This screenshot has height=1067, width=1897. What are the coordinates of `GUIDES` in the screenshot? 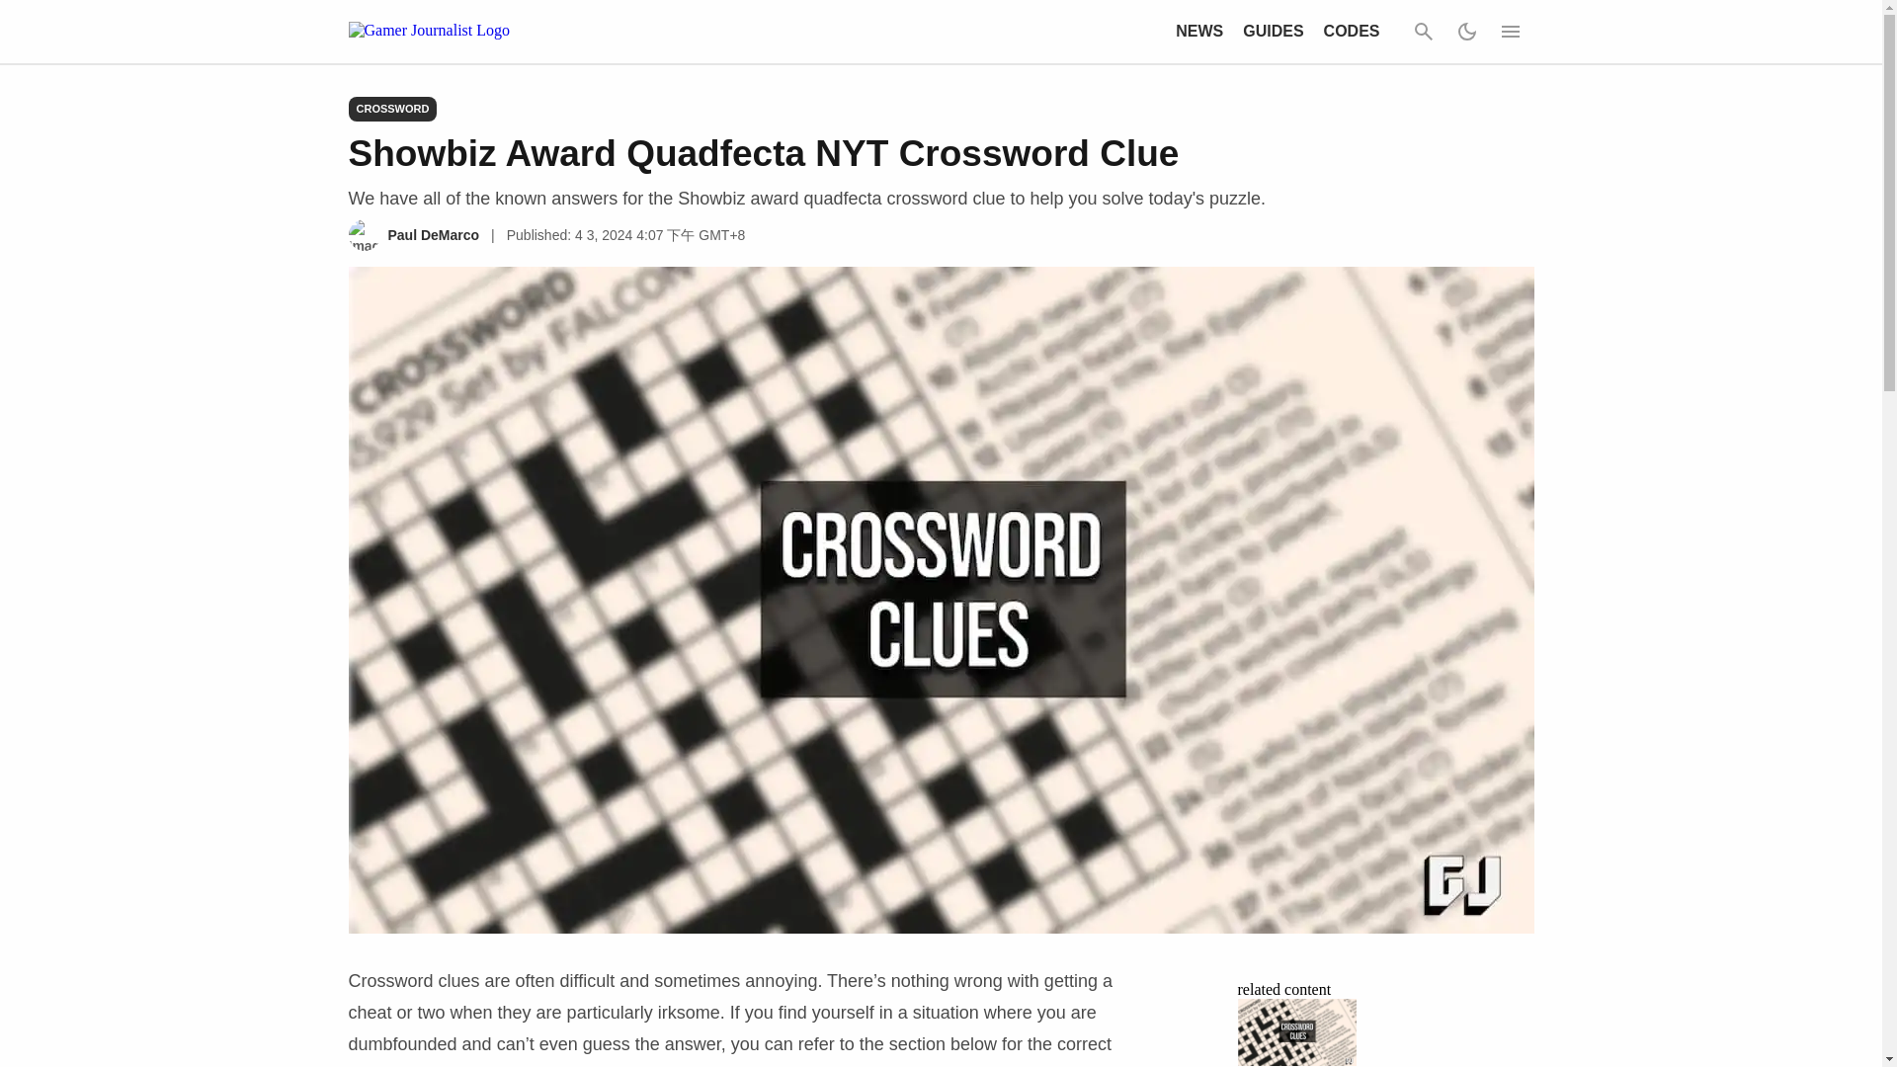 It's located at (1273, 30).